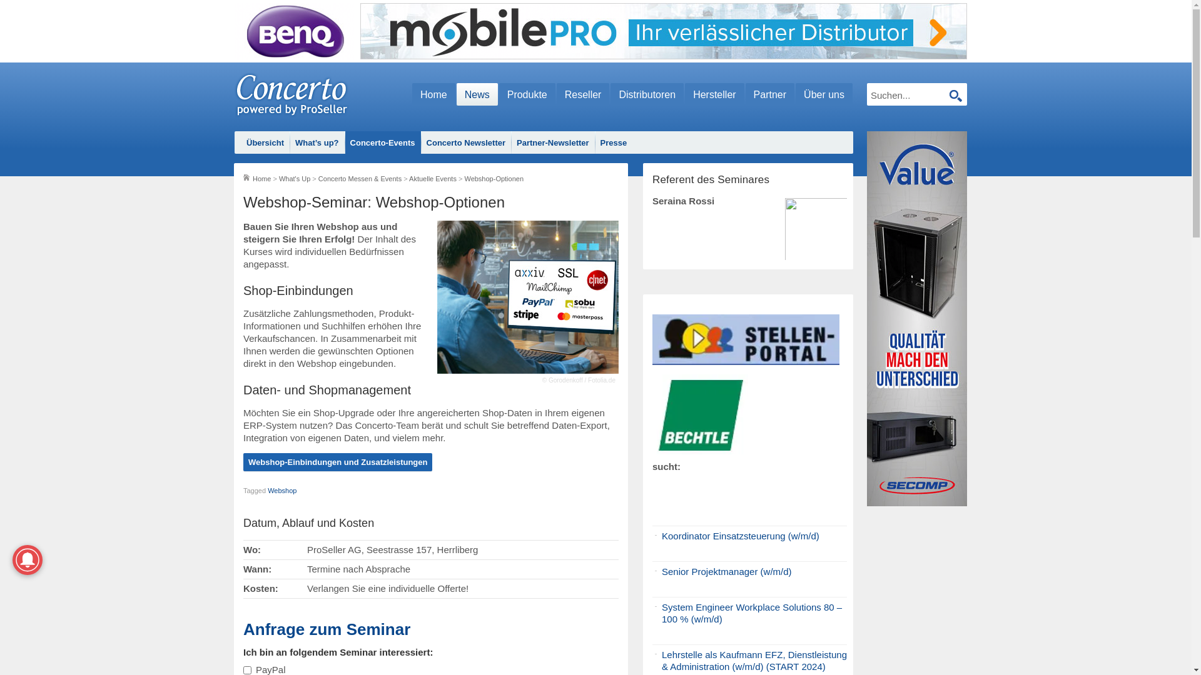 This screenshot has width=1201, height=675. What do you see at coordinates (295, 179) in the screenshot?
I see `What's Up` at bounding box center [295, 179].